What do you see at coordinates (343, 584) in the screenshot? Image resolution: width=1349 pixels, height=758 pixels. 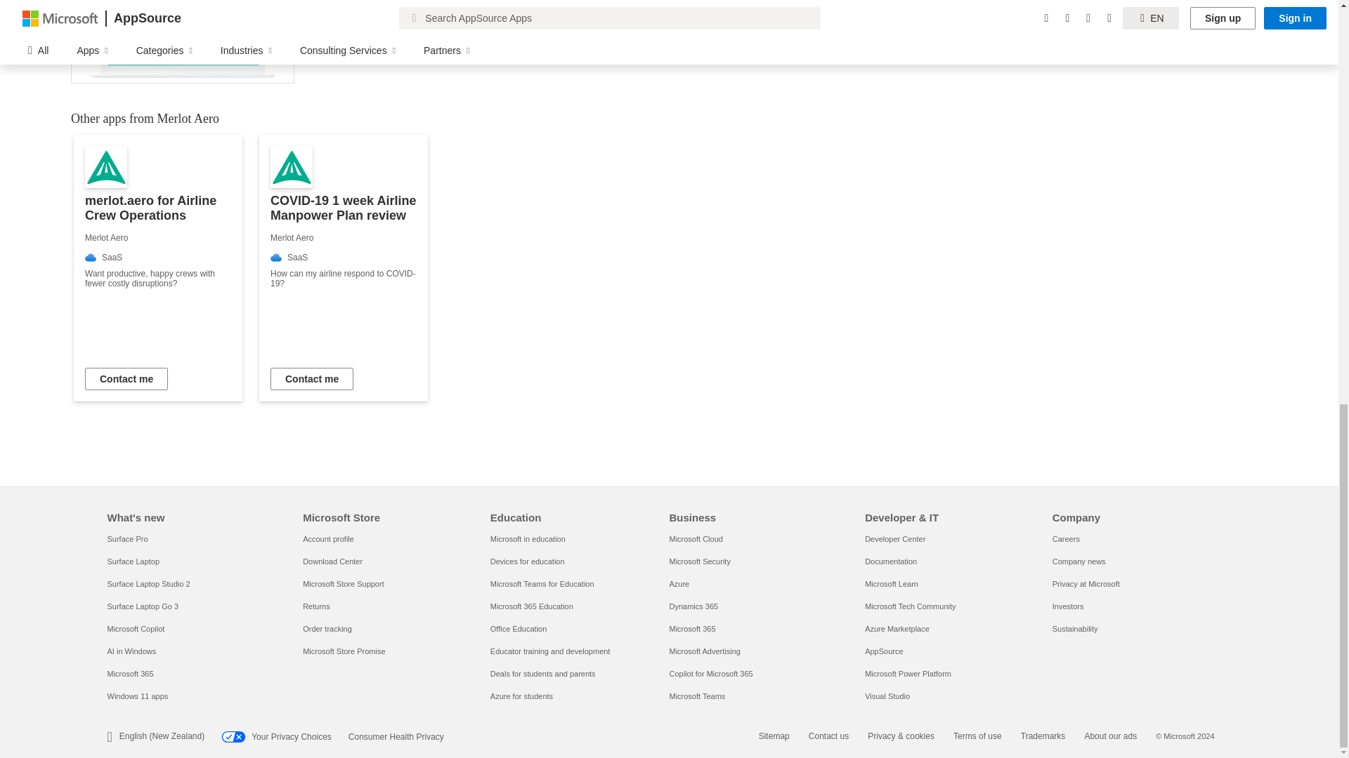 I see `Microsoft Store Support` at bounding box center [343, 584].